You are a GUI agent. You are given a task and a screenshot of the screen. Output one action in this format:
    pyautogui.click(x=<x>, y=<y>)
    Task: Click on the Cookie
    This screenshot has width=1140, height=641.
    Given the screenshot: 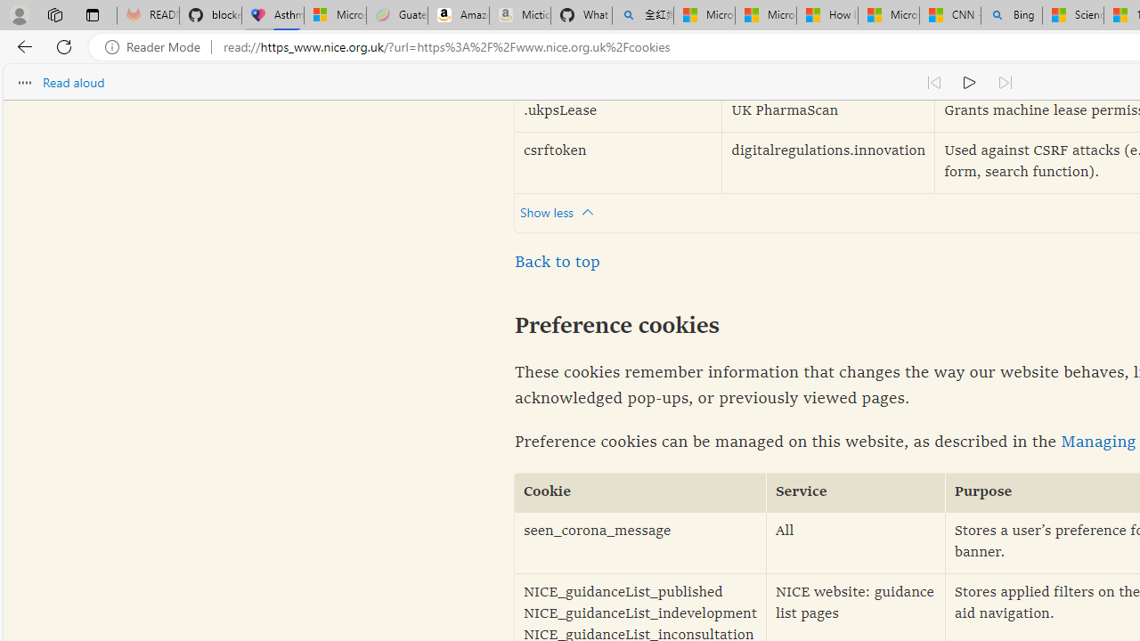 What is the action you would take?
    pyautogui.click(x=640, y=493)
    